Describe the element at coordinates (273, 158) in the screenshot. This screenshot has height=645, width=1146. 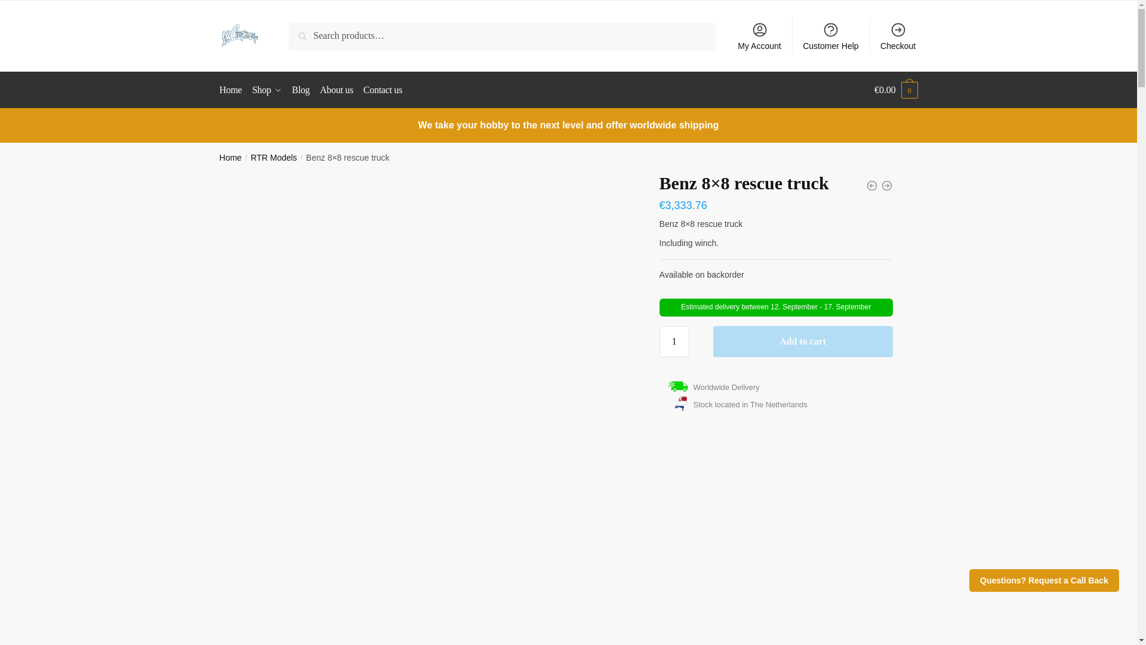
I see `RTR Models` at that location.